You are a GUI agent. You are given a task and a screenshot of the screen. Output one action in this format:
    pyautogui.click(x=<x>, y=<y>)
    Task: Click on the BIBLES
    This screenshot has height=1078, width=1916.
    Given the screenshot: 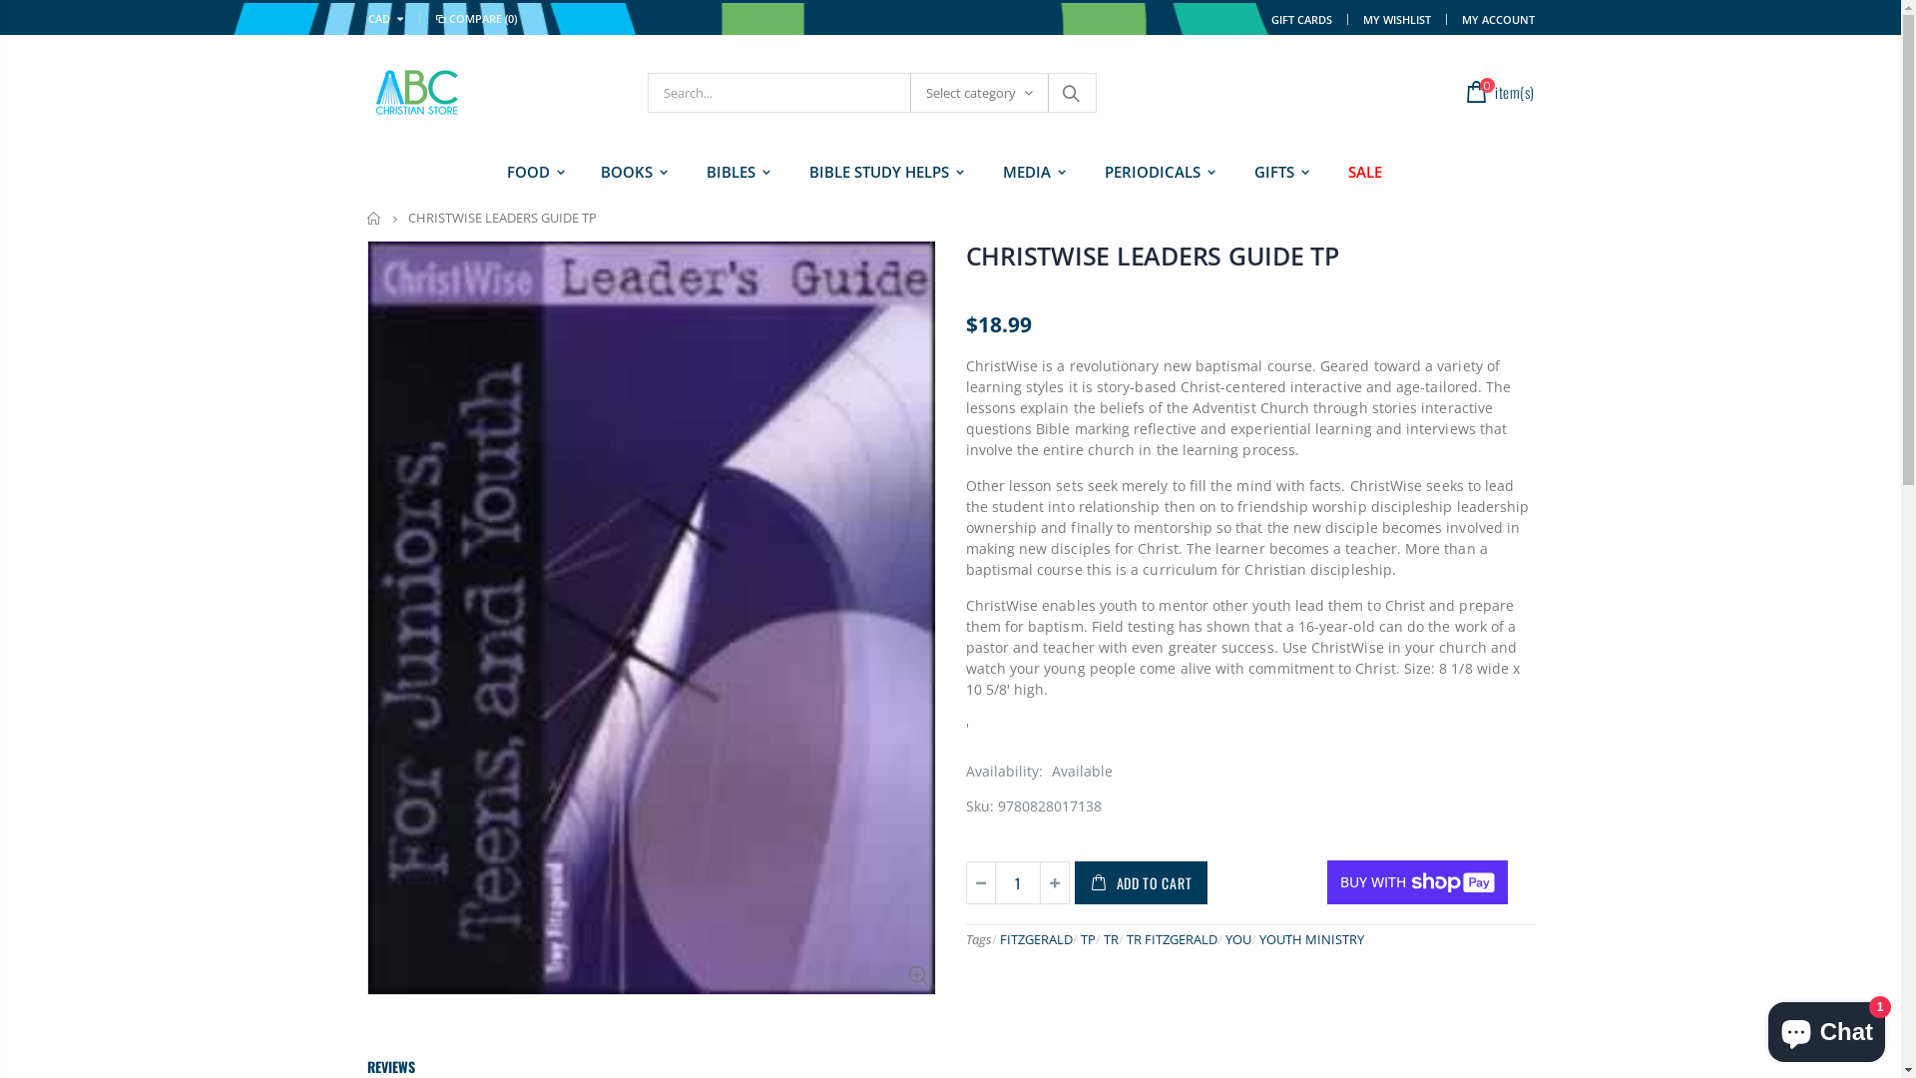 What is the action you would take?
    pyautogui.click(x=735, y=172)
    